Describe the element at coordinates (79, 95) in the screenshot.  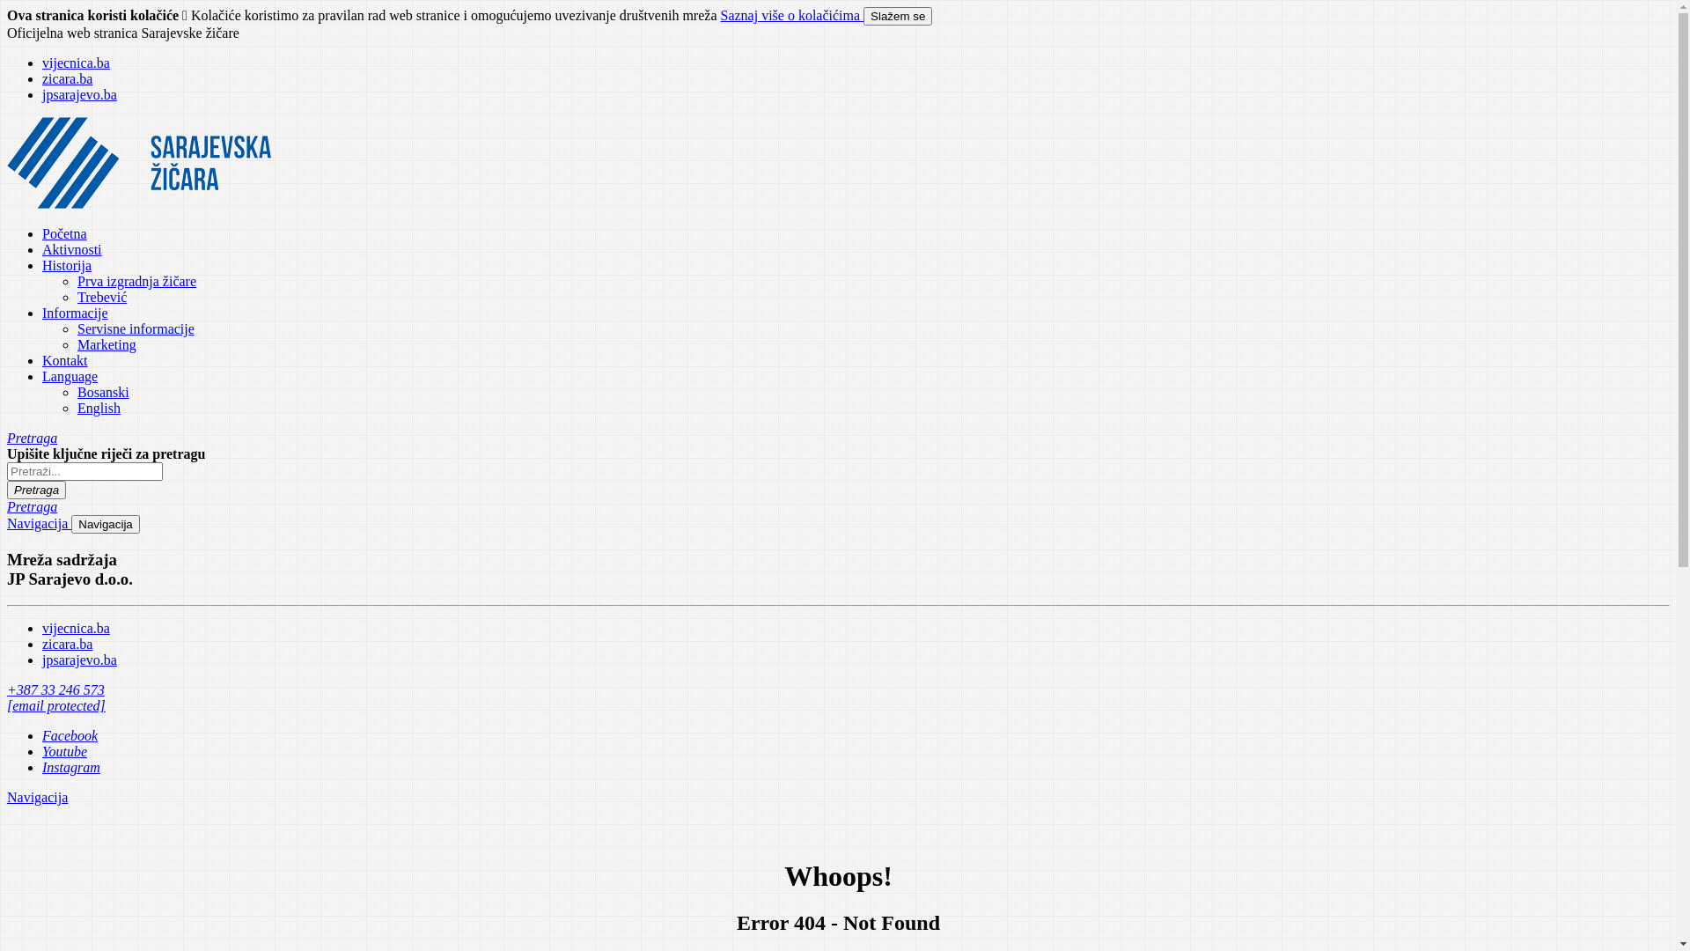
I see `jpsarajevo.ba` at that location.